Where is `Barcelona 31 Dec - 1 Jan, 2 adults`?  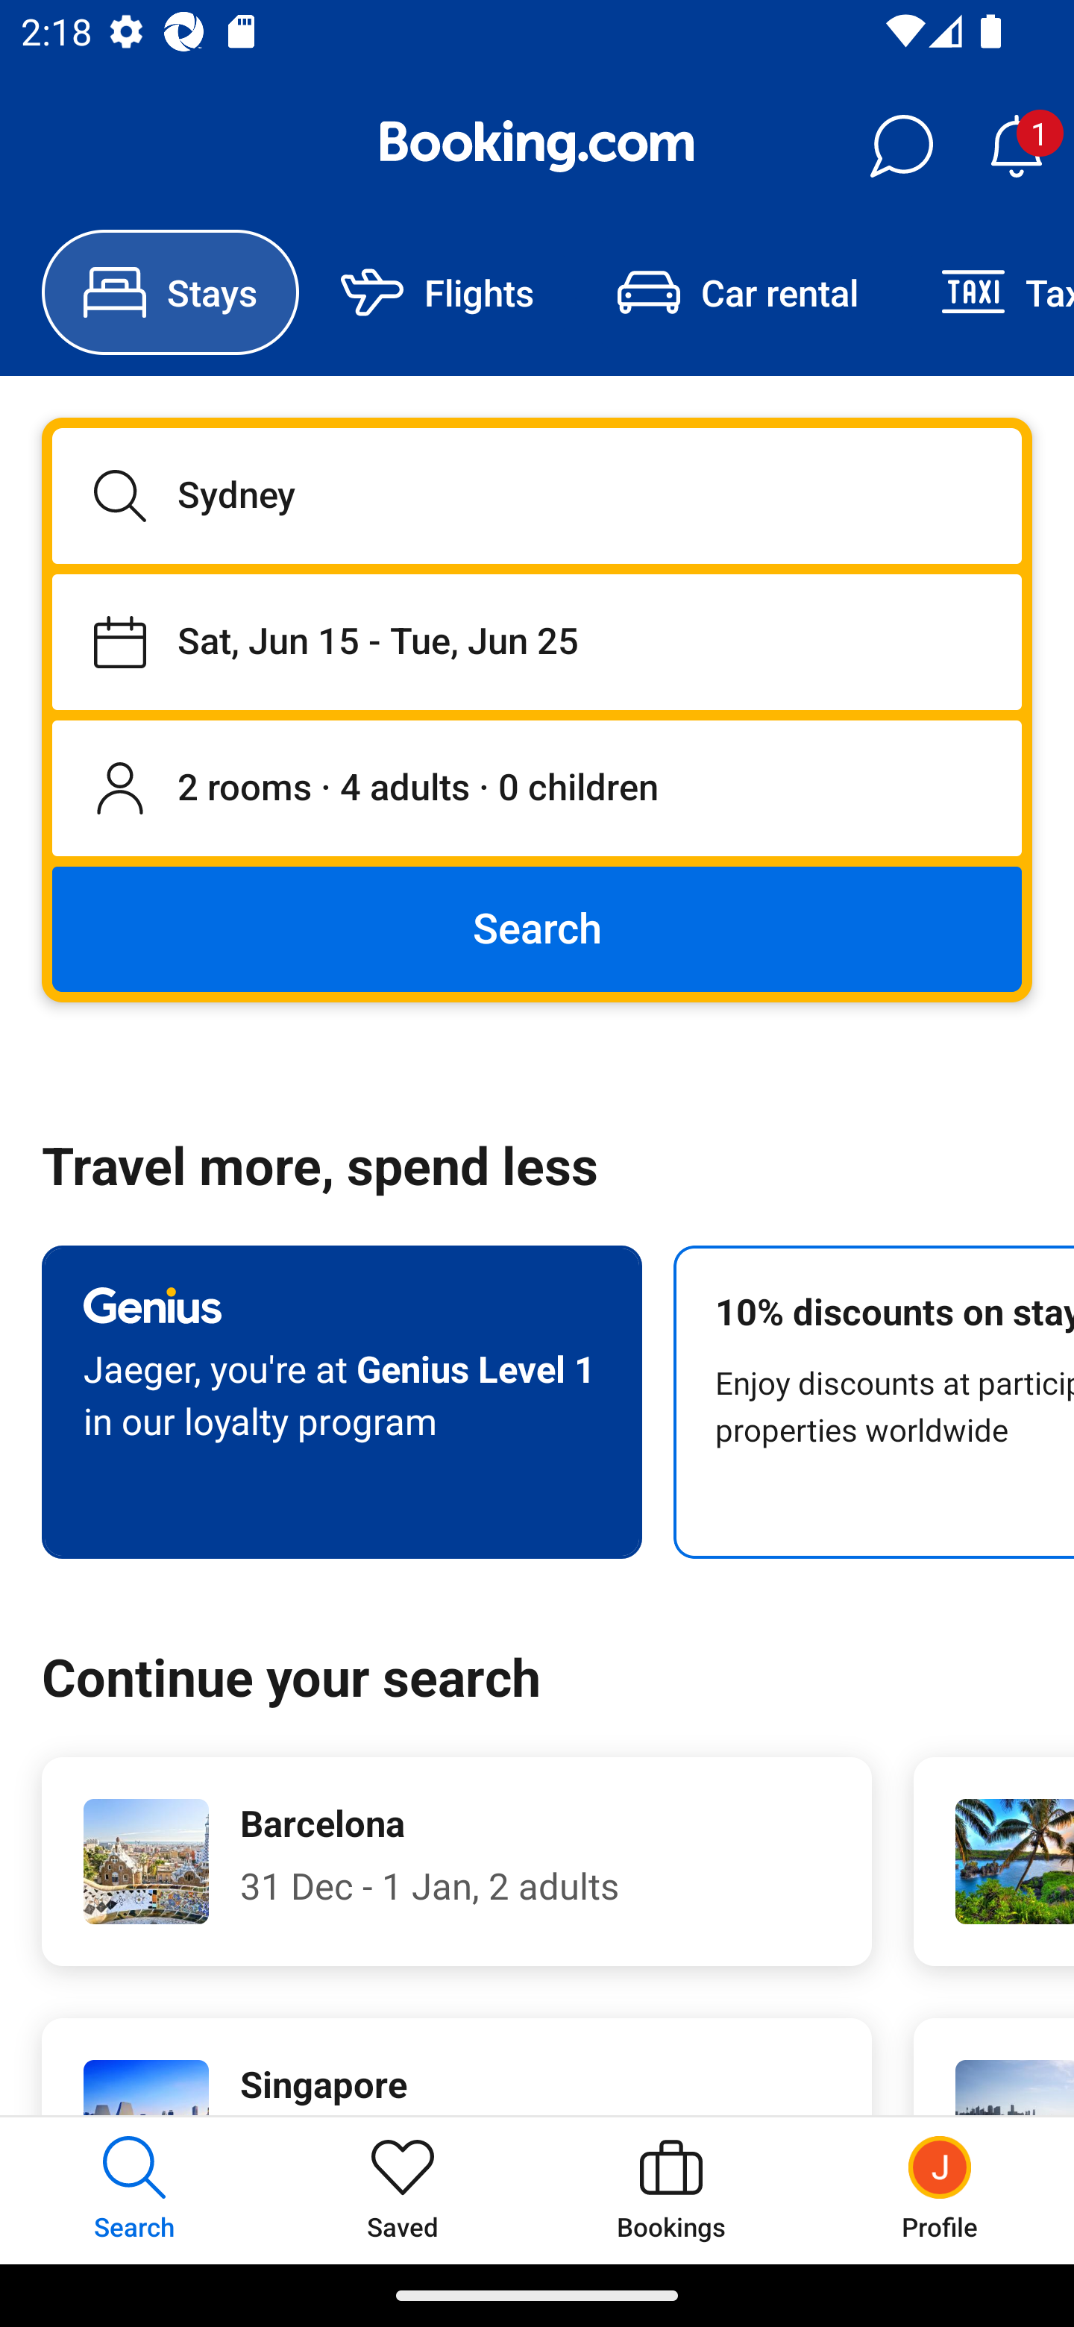 Barcelona 31 Dec - 1 Jan, 2 adults is located at coordinates (456, 1862).